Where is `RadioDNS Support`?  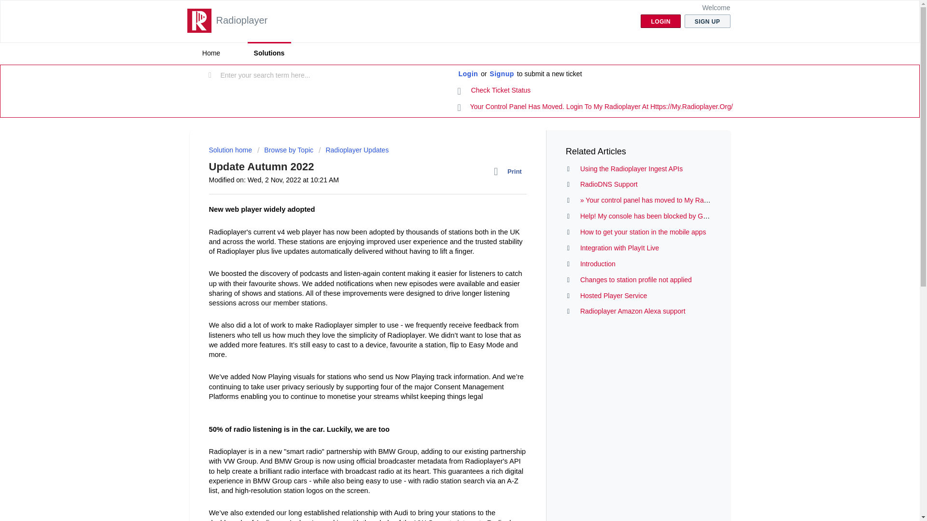 RadioDNS Support is located at coordinates (608, 184).